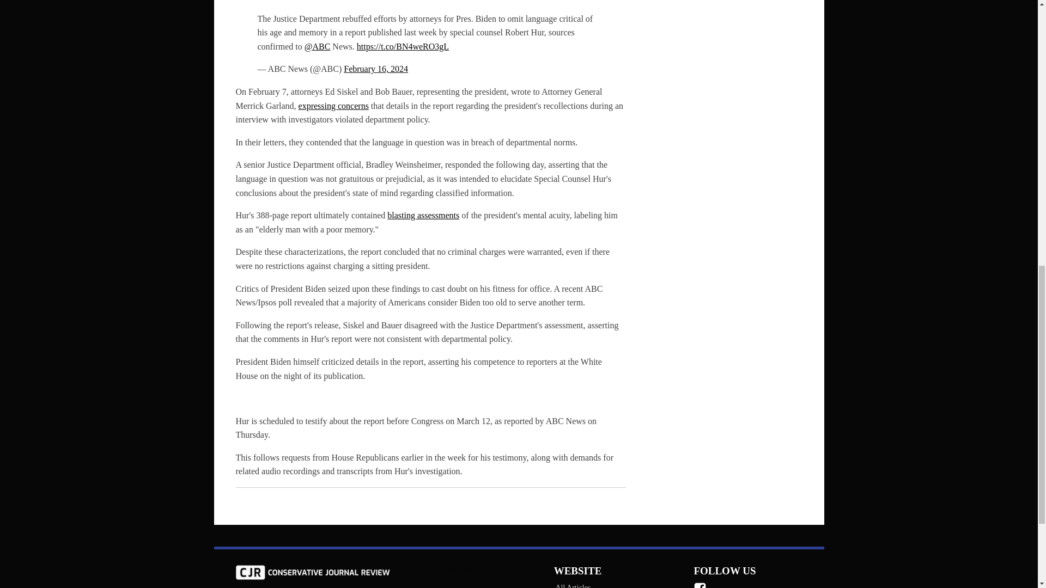 Image resolution: width=1046 pixels, height=588 pixels. I want to click on blasting assessments, so click(423, 215).